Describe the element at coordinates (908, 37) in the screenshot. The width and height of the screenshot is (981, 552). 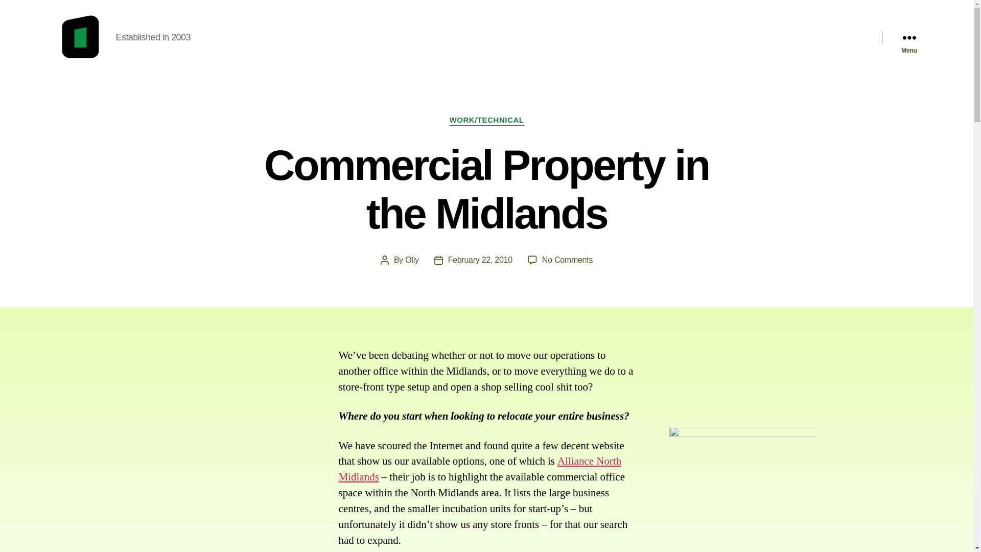
I see `Menu` at that location.